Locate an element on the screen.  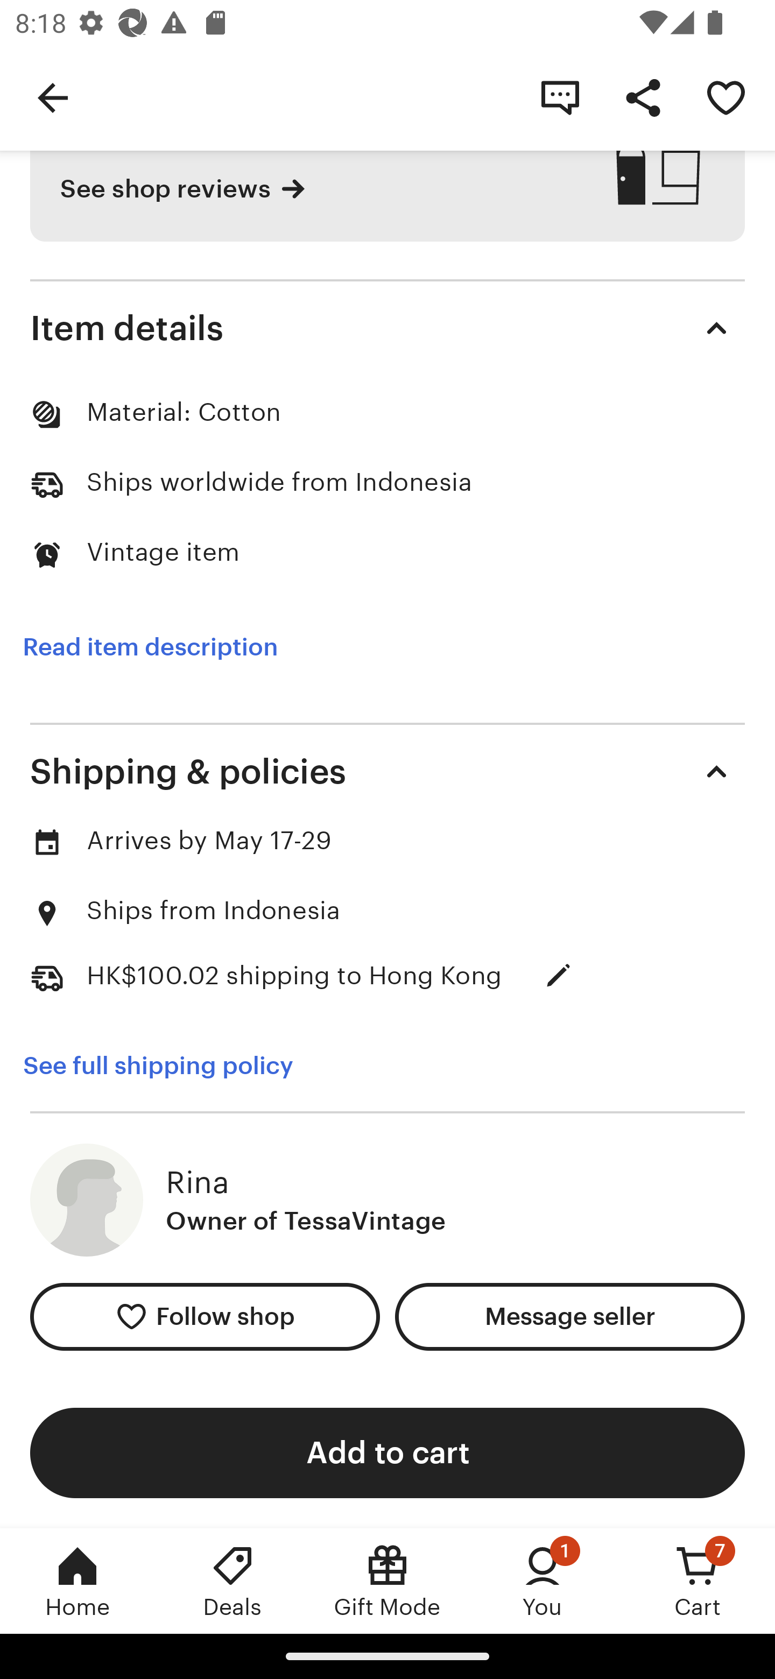
Follow shop Follow TessaVintage is located at coordinates (205, 1316).